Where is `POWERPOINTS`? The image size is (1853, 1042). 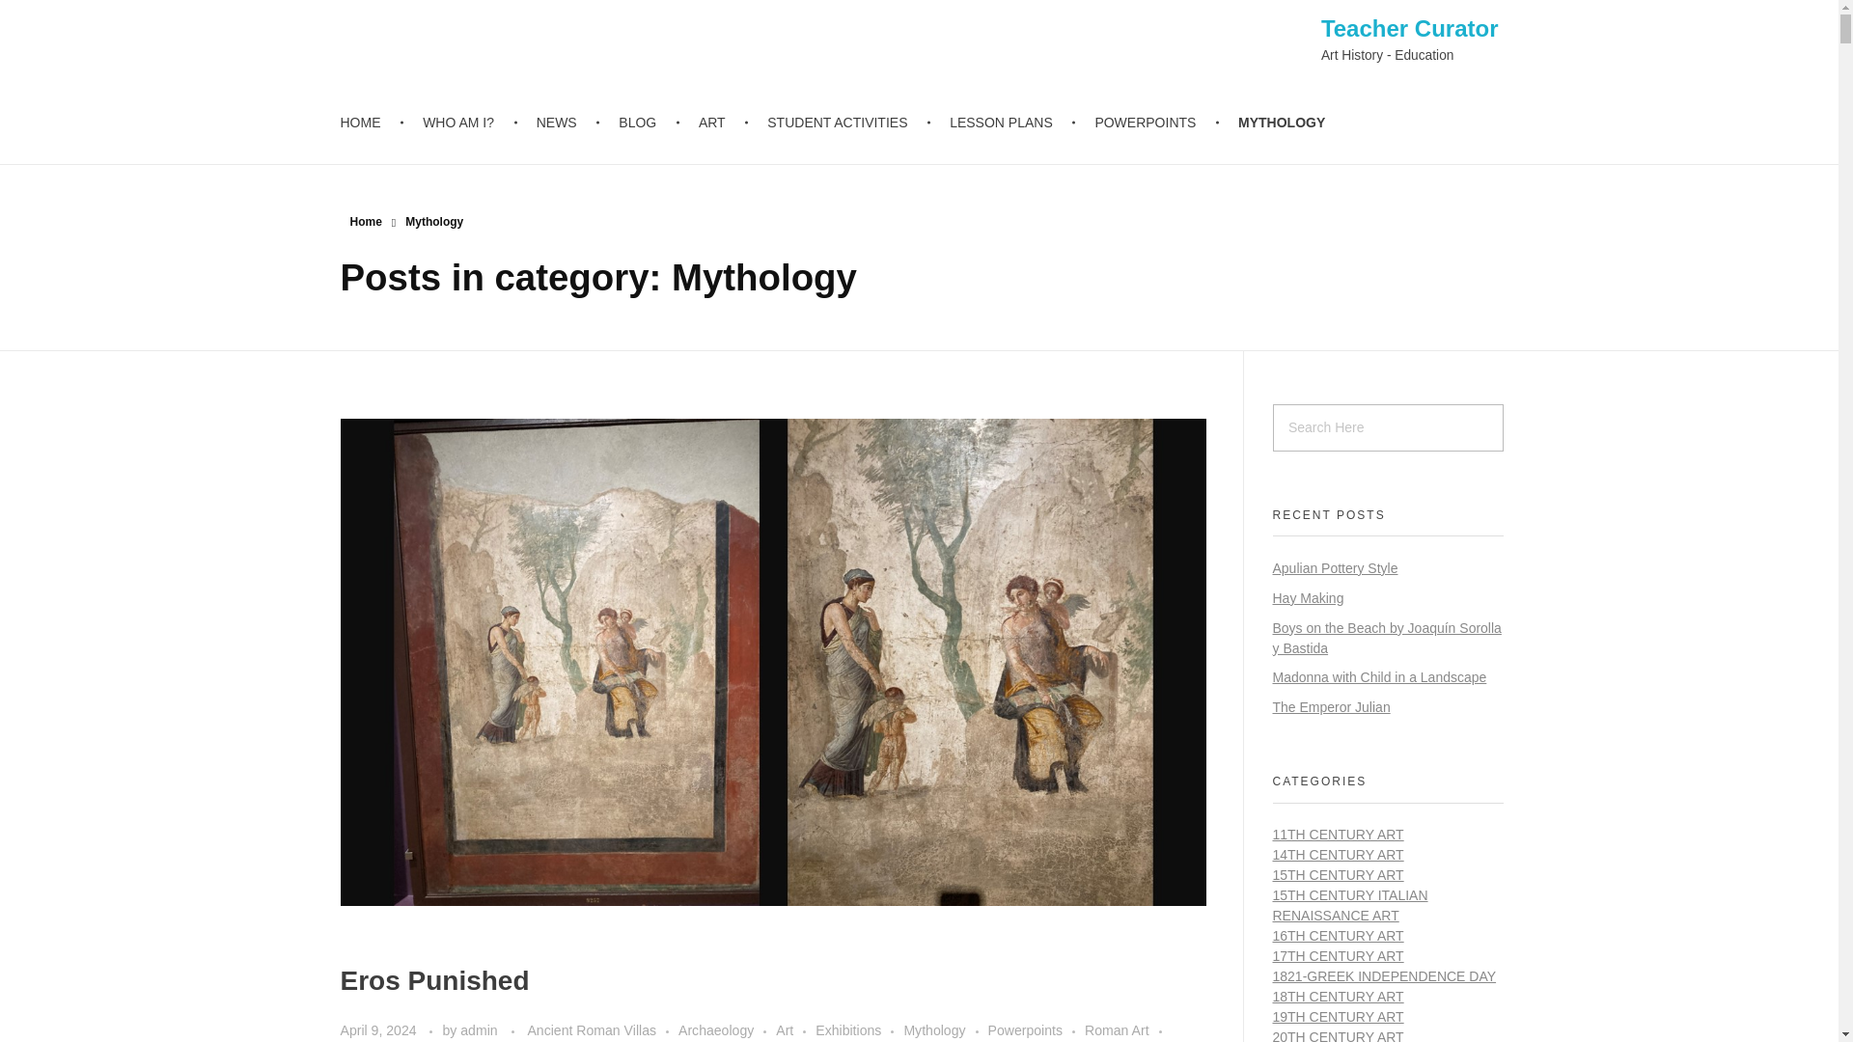
POWERPOINTS is located at coordinates (1148, 123).